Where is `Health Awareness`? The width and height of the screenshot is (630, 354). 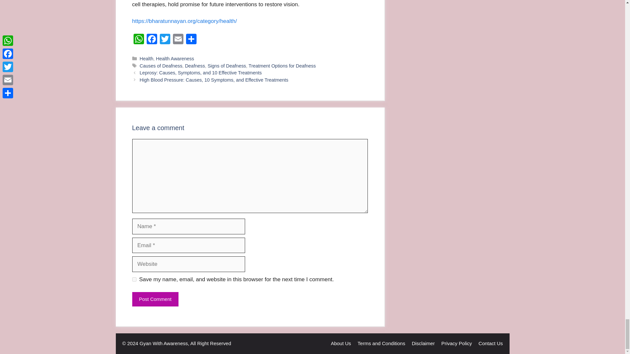
Health Awareness is located at coordinates (175, 58).